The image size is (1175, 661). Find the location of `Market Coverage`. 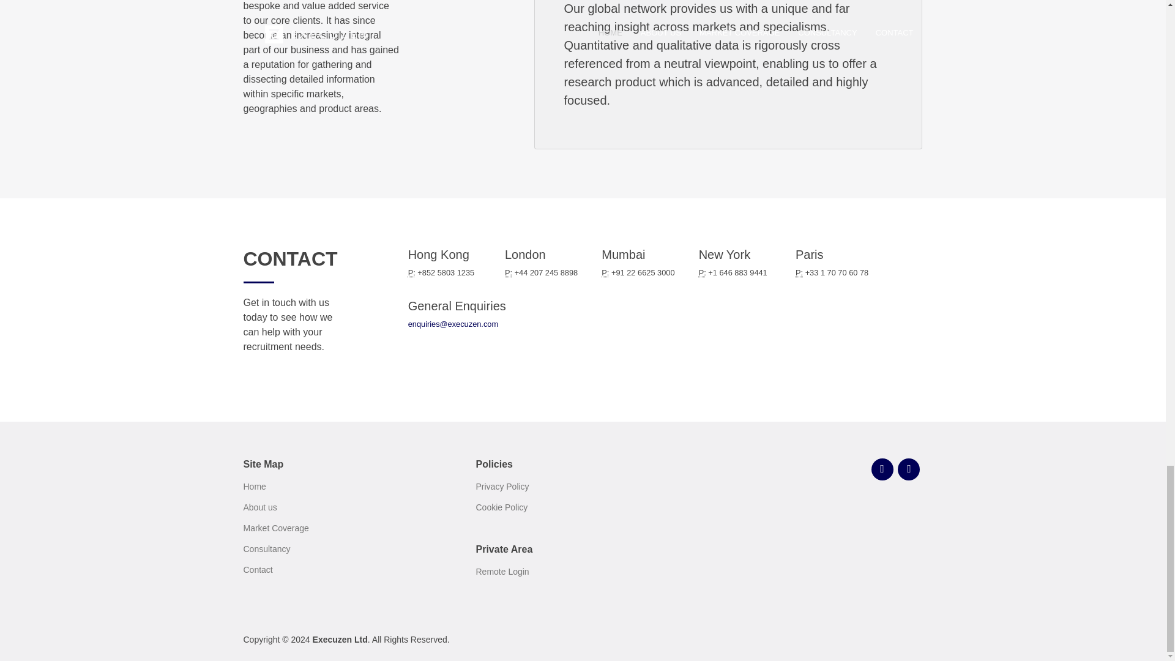

Market Coverage is located at coordinates (275, 528).